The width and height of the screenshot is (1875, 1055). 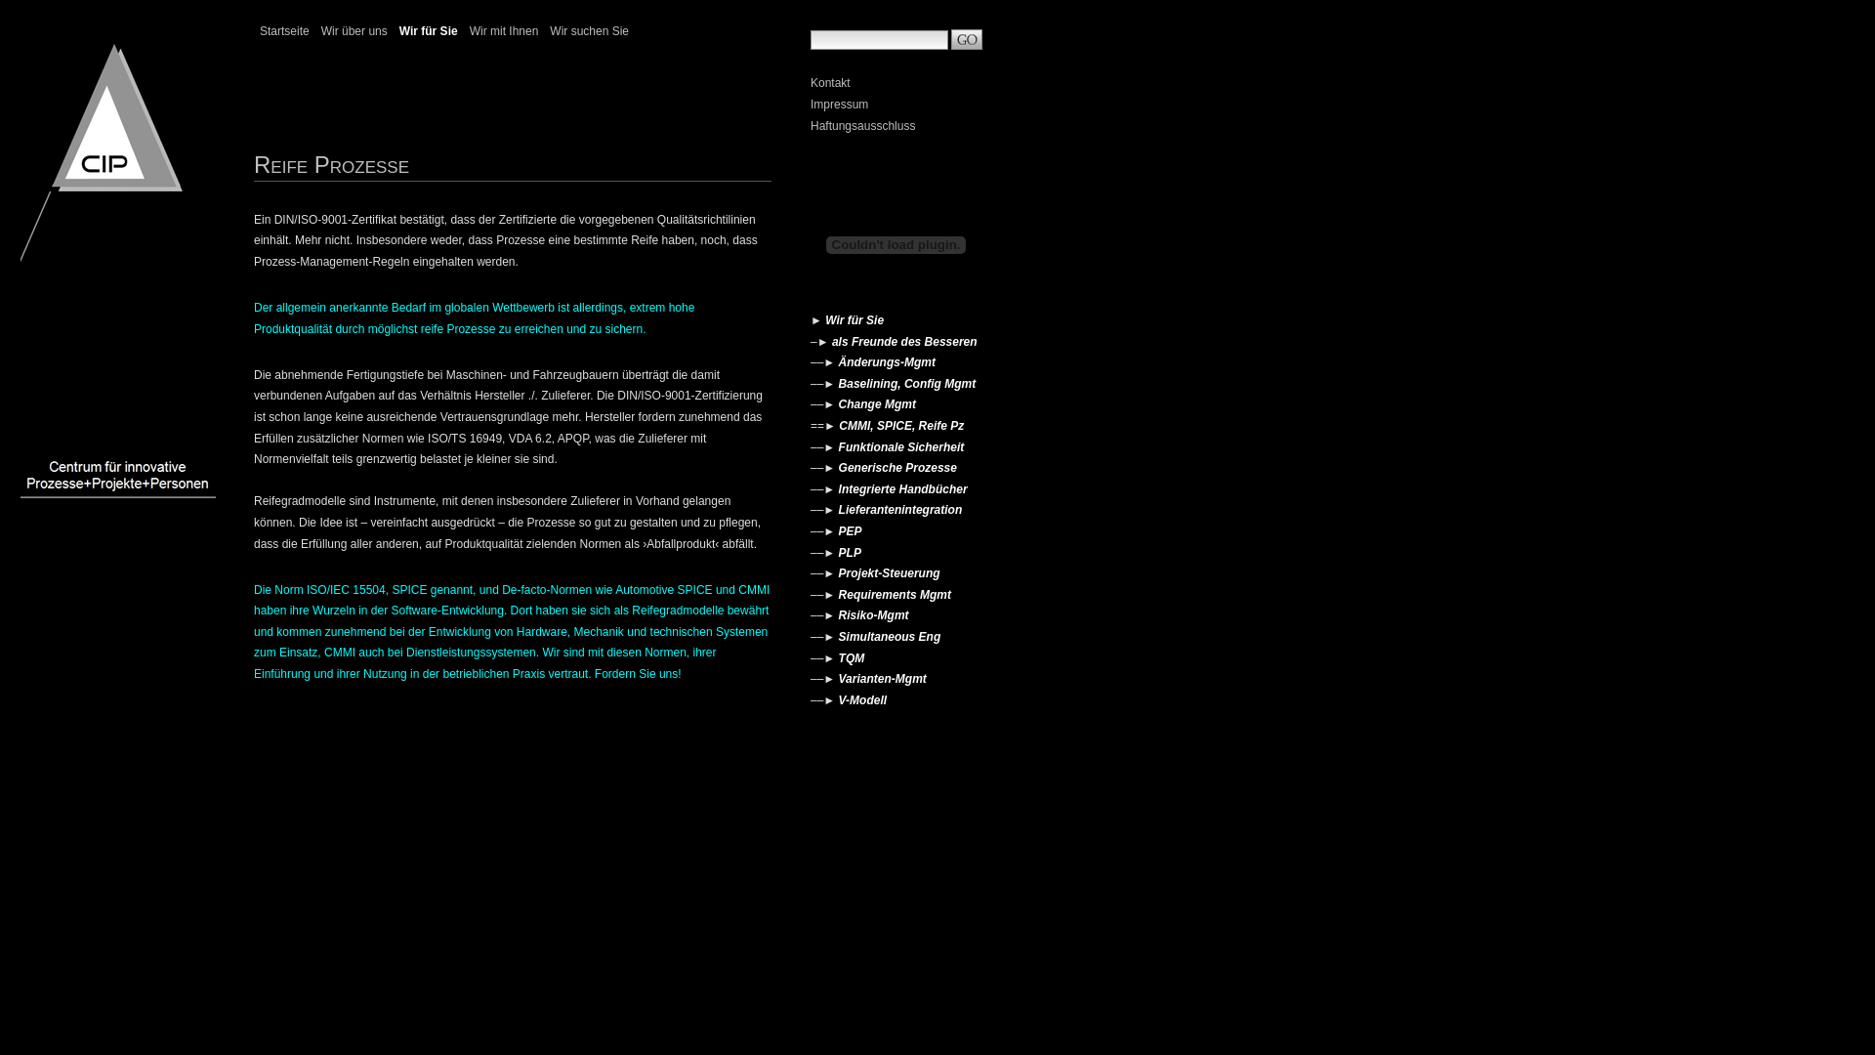 I want to click on Kontakt, so click(x=891, y=83).